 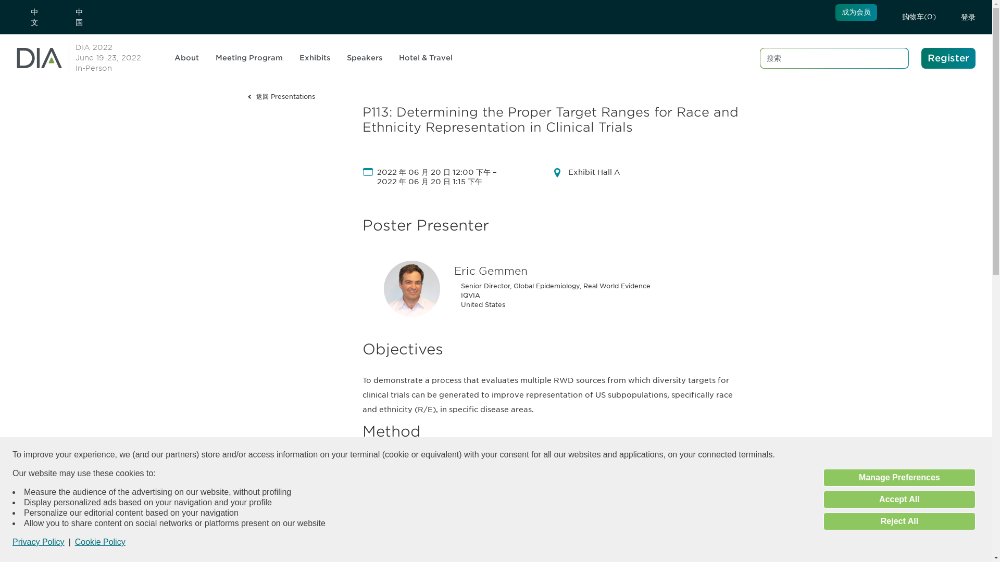 I want to click on Accept All, so click(x=899, y=500).